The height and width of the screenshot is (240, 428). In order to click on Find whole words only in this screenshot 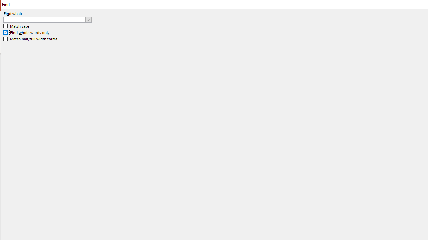, I will do `click(27, 33)`.